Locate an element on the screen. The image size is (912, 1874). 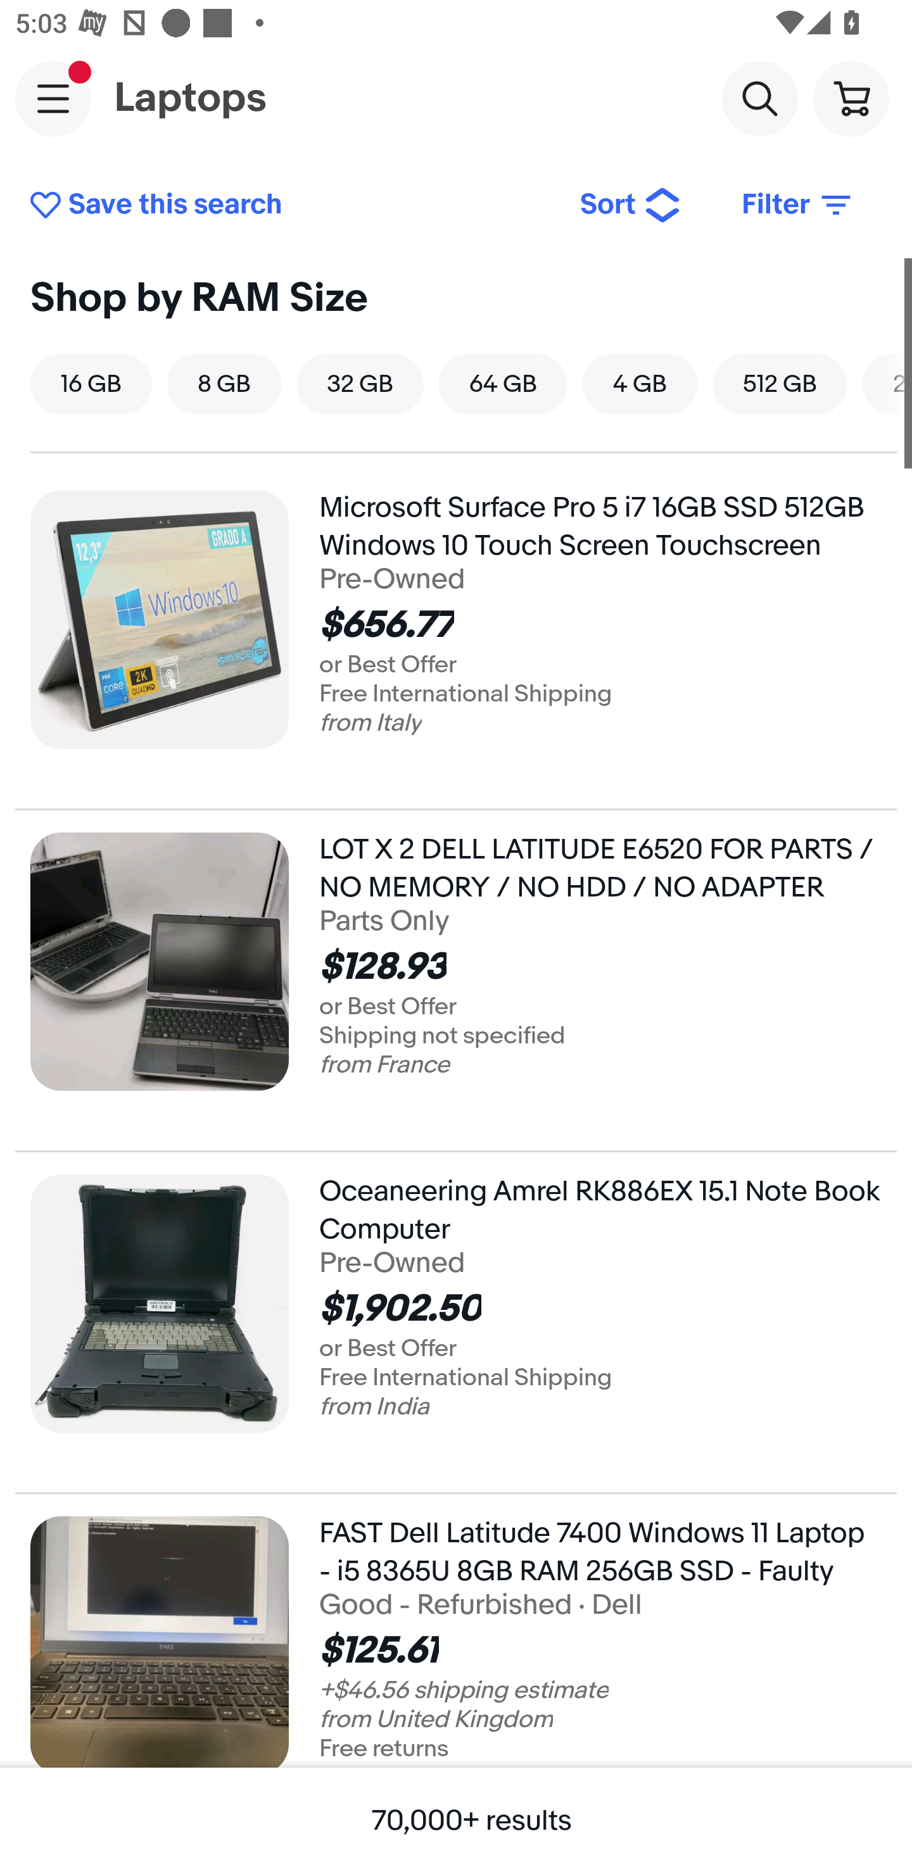
4 GB 4 GB, RAM Size is located at coordinates (640, 384).